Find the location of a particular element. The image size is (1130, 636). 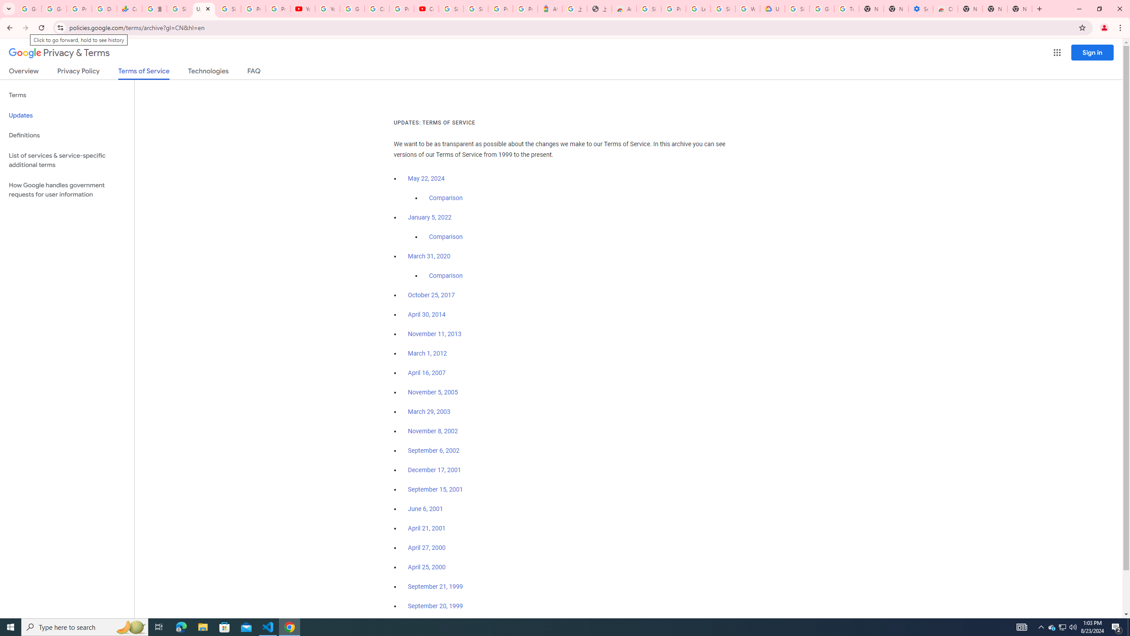

Sign in - Google Accounts is located at coordinates (229, 9).